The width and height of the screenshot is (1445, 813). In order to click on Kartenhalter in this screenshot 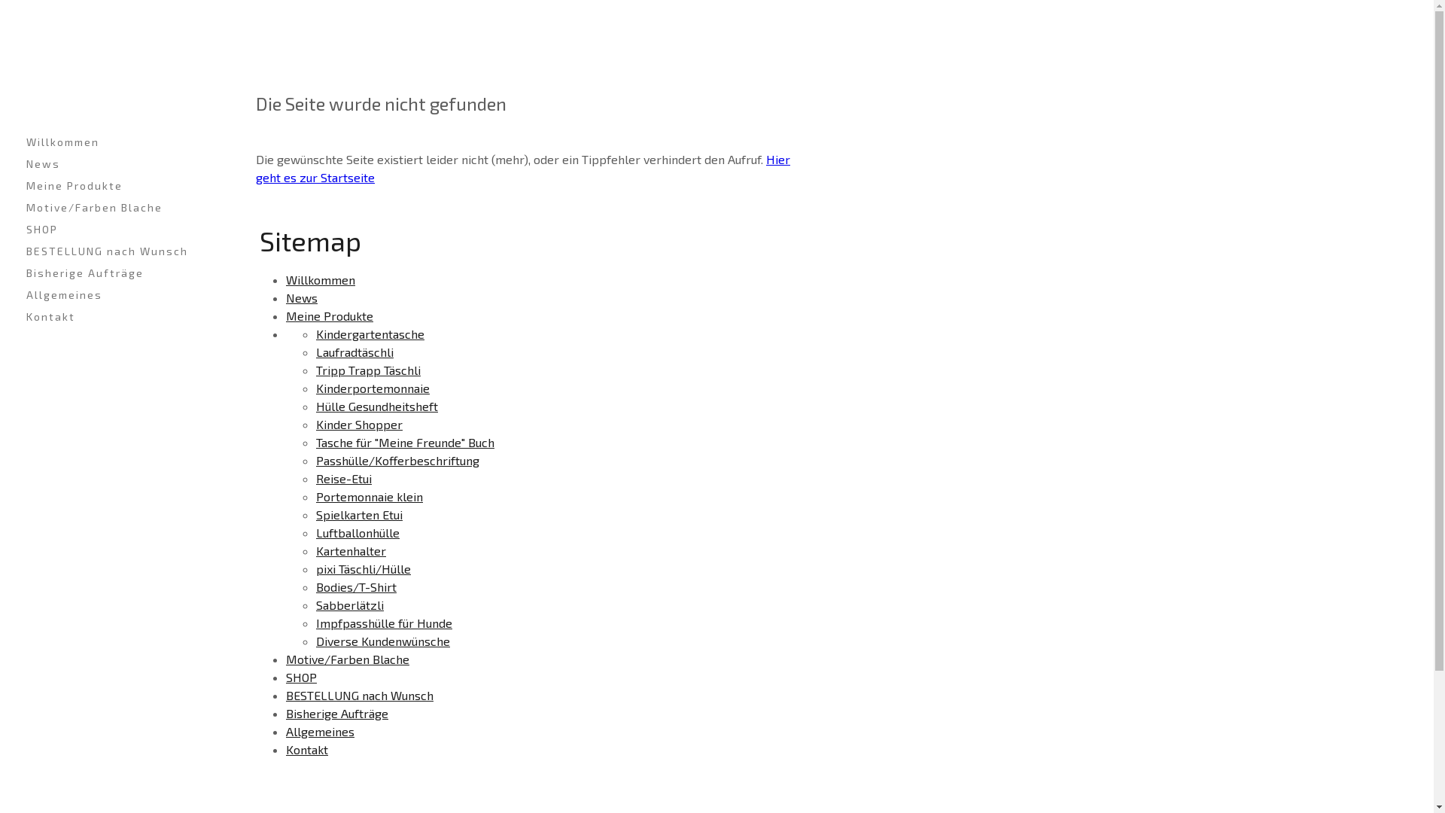, I will do `click(351, 551)`.